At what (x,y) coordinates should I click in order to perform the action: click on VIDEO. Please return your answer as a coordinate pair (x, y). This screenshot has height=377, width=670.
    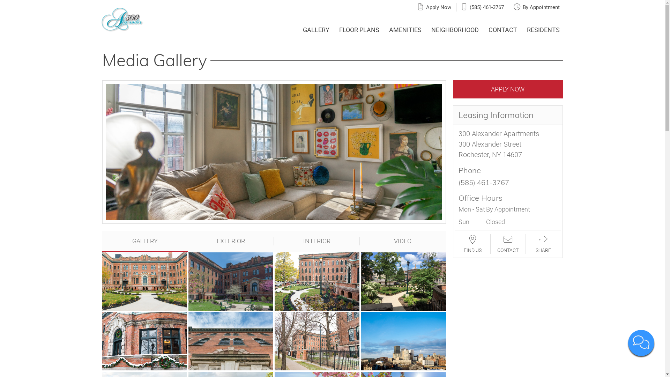
    Looking at the image, I should click on (403, 241).